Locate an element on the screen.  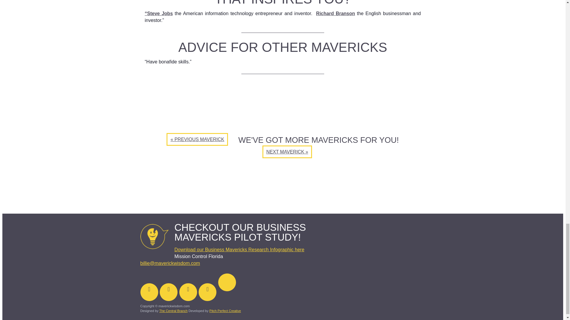
HIRE US is located at coordinates (385, 207).